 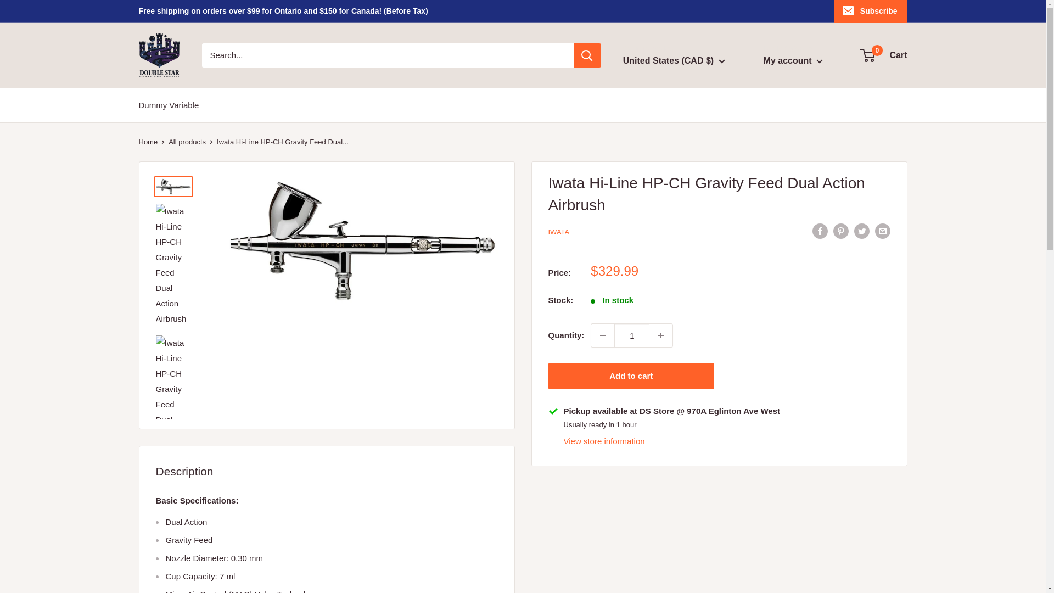 What do you see at coordinates (603, 335) in the screenshot?
I see `Decrease quantity by 1` at bounding box center [603, 335].